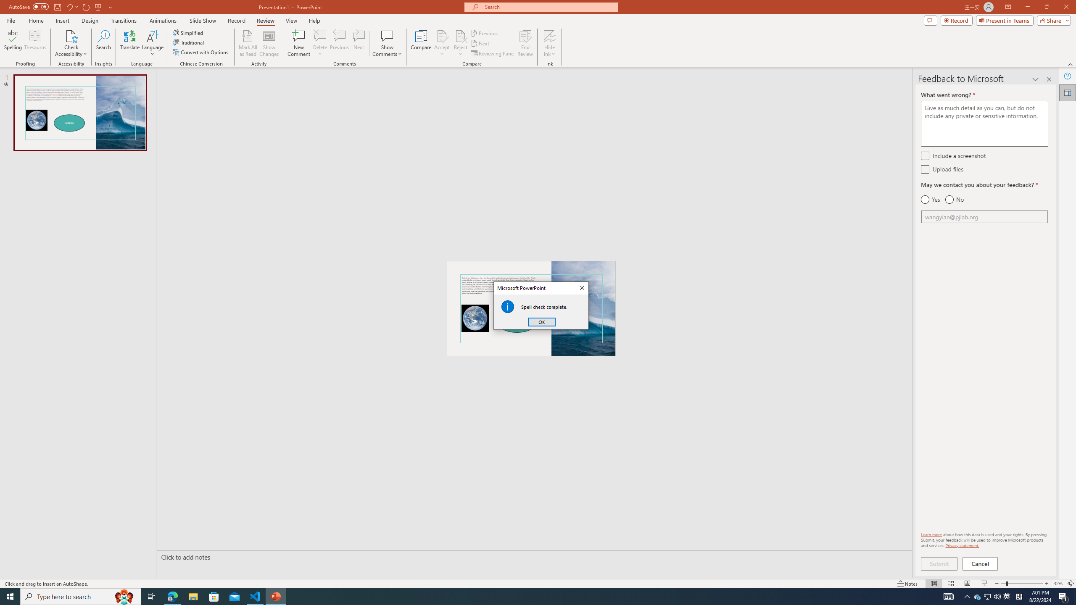 The width and height of the screenshot is (1076, 605). I want to click on Reviewing Pane, so click(525, 43).